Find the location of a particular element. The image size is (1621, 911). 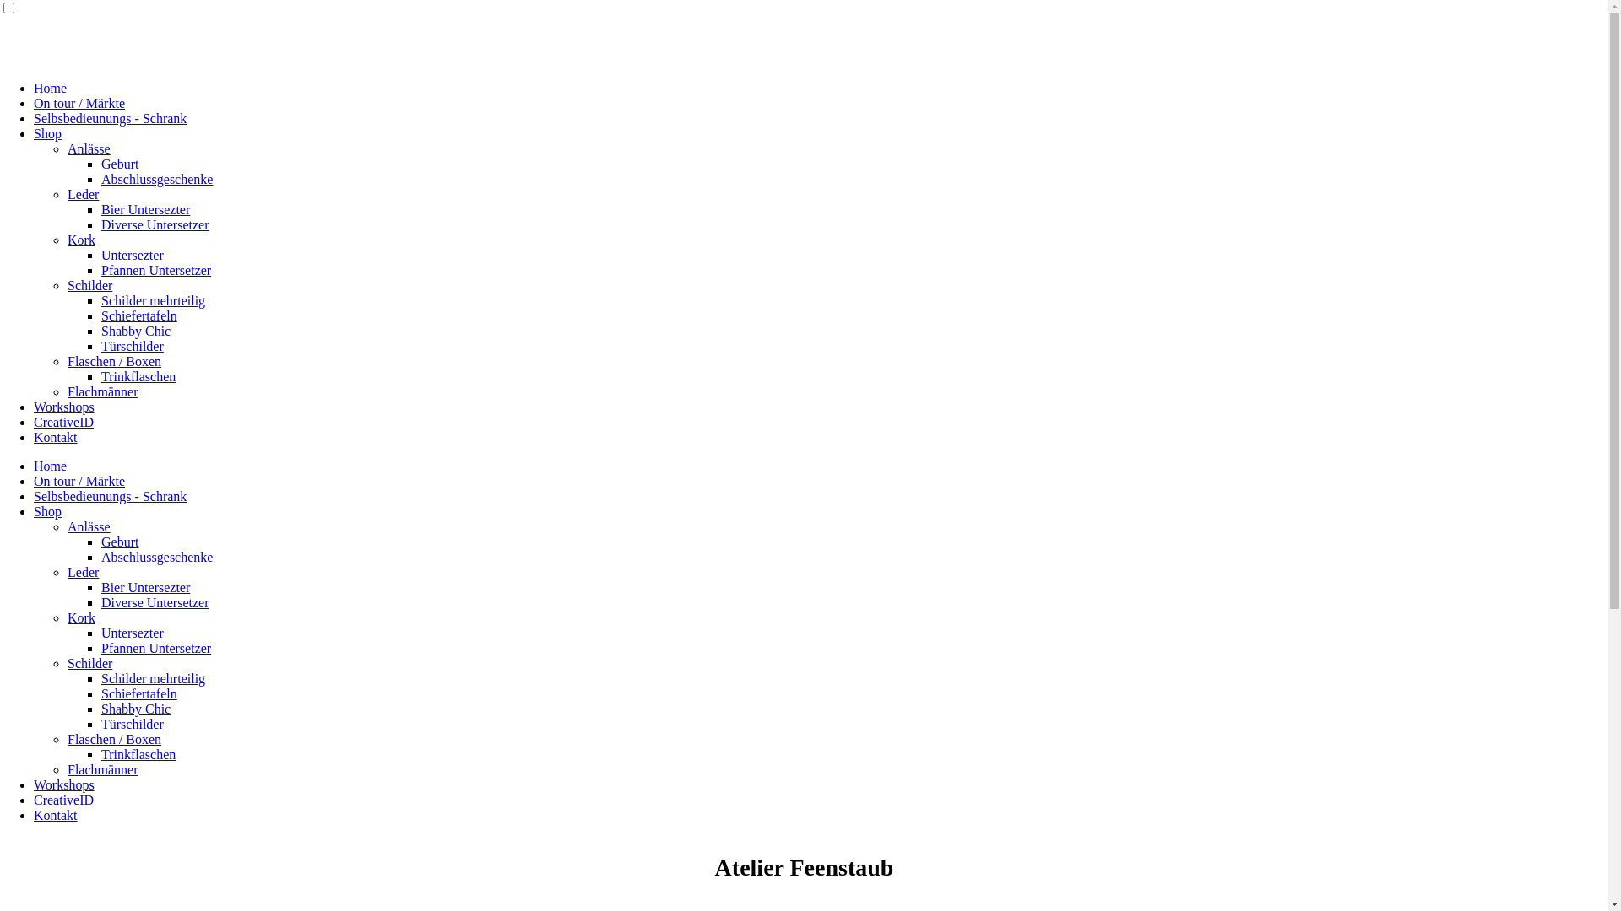

Schilder mehrteilig is located at coordinates (154, 300).